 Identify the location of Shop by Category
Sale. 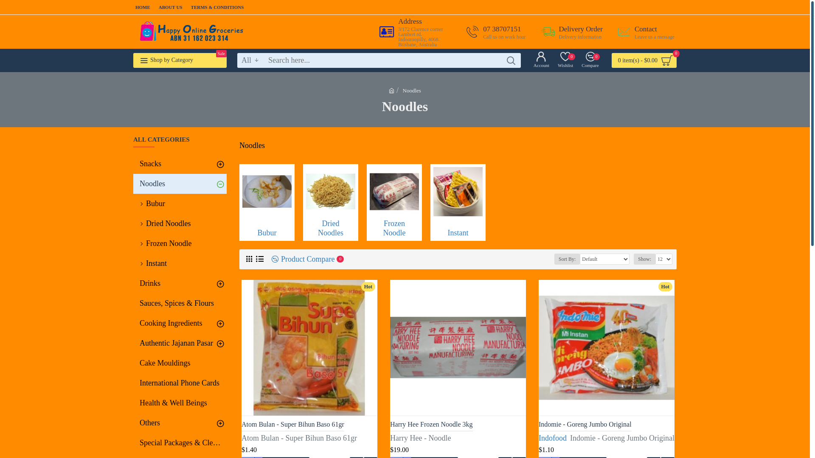
(180, 60).